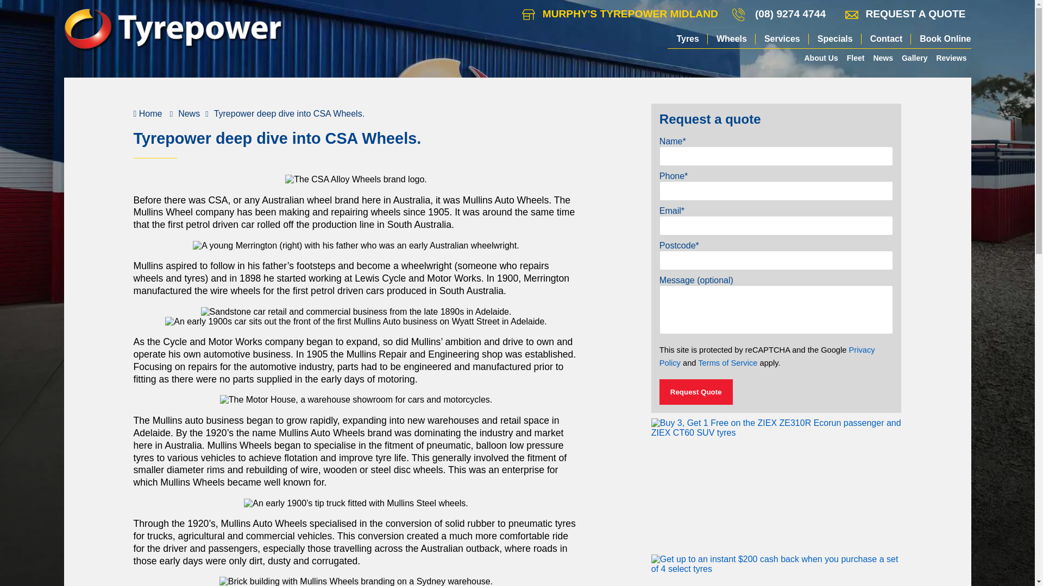  I want to click on Tyres, so click(688, 39).